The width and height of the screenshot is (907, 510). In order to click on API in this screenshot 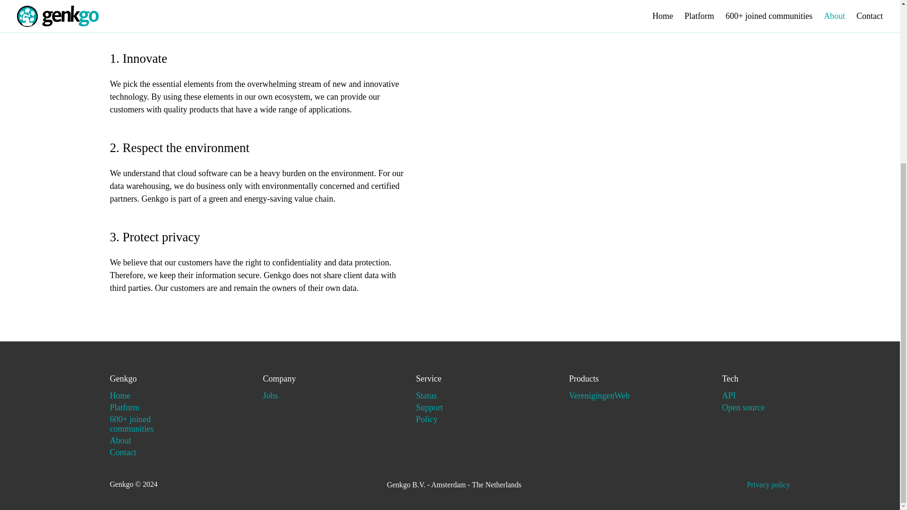, I will do `click(728, 396)`.